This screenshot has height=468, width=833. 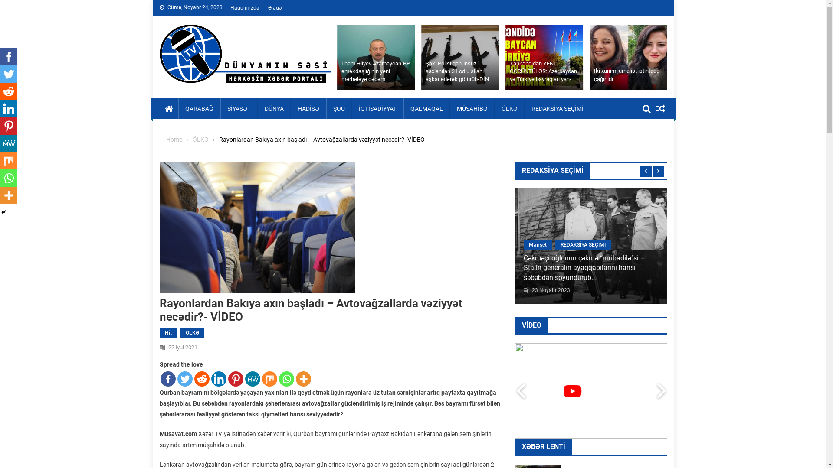 I want to click on Axtar, so click(x=649, y=140).